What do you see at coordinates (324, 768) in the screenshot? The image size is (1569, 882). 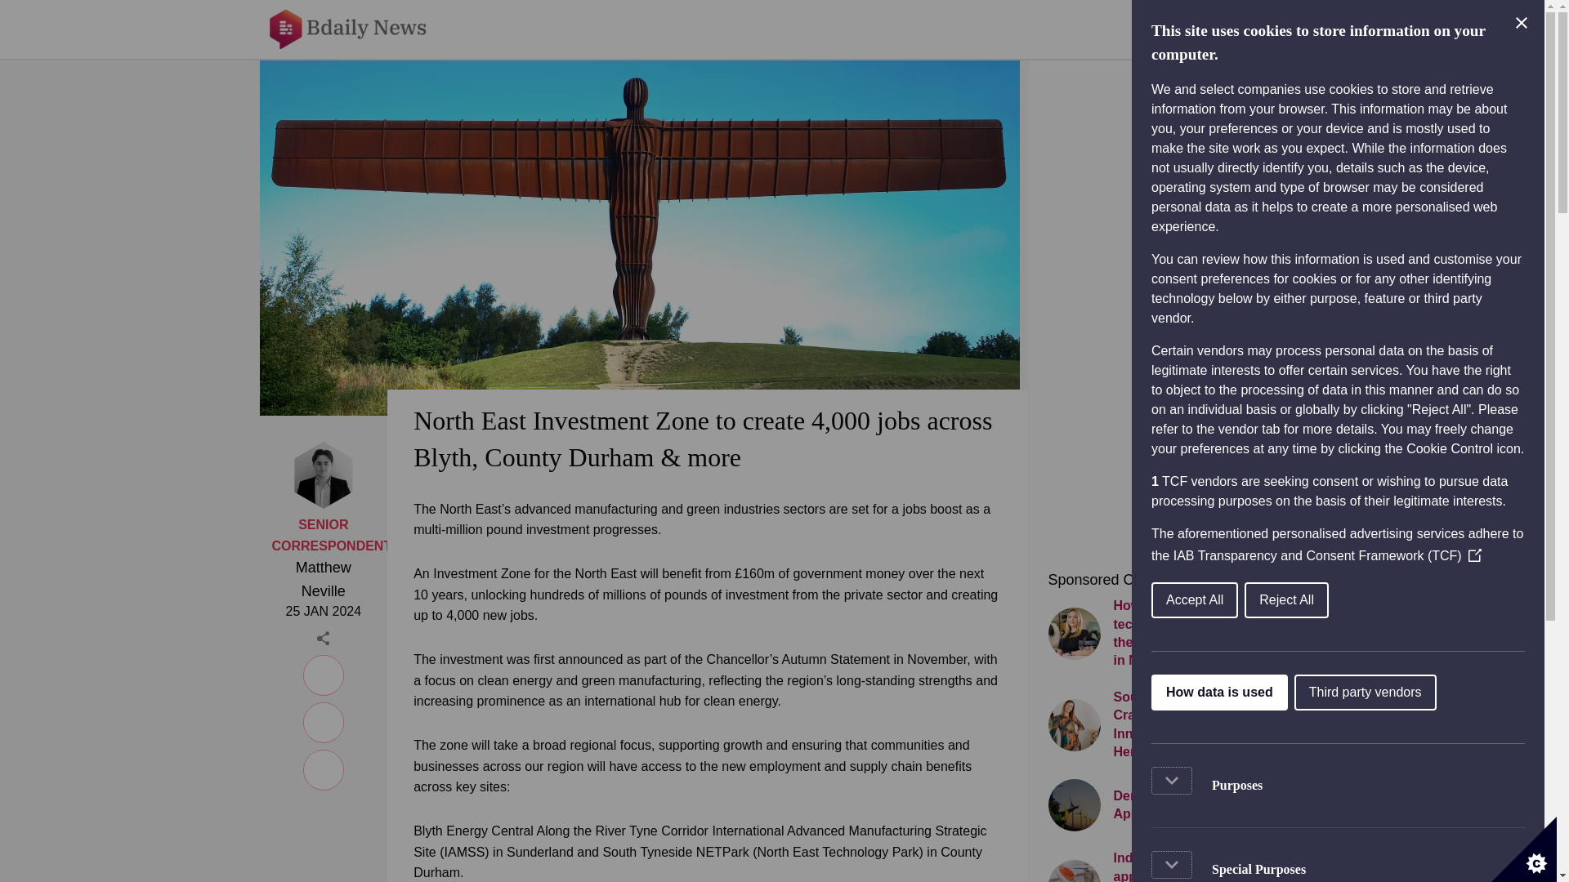 I see `Twitter` at bounding box center [324, 768].